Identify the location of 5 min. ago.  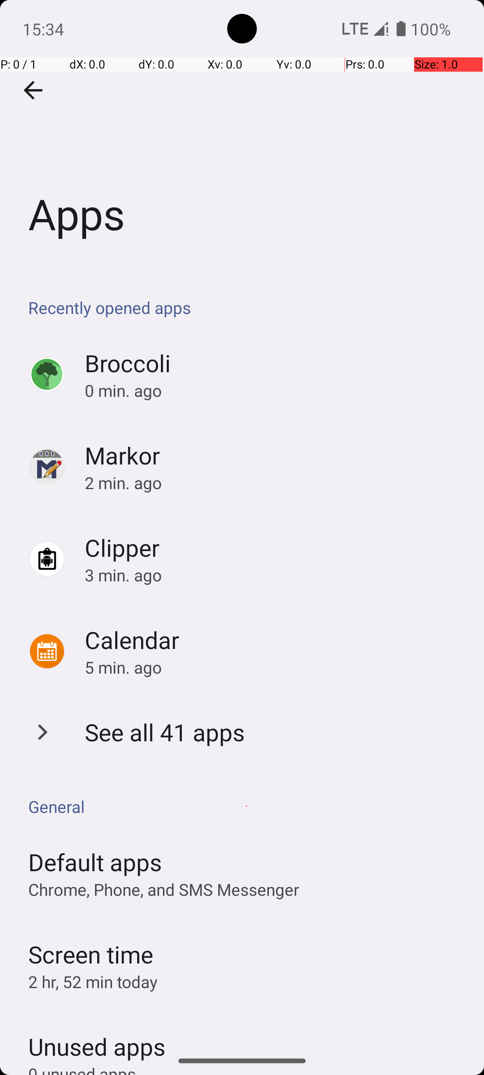
(275, 667).